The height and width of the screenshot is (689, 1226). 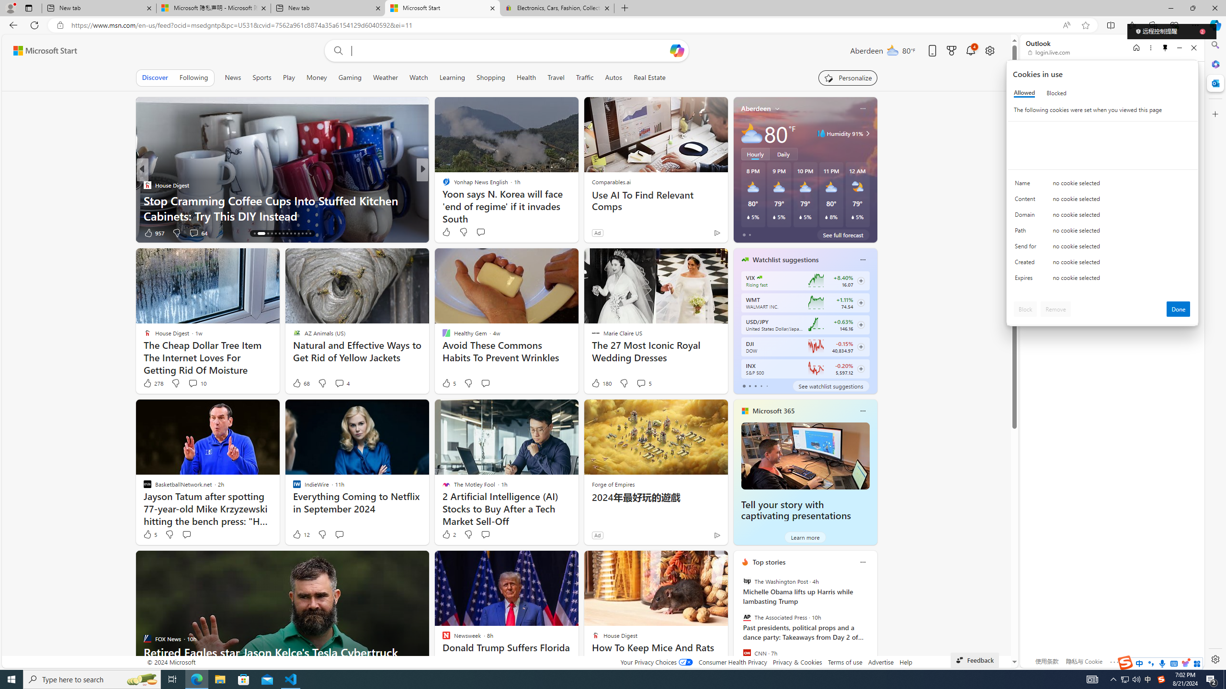 I want to click on AutomationID: tab-19, so click(x=276, y=233).